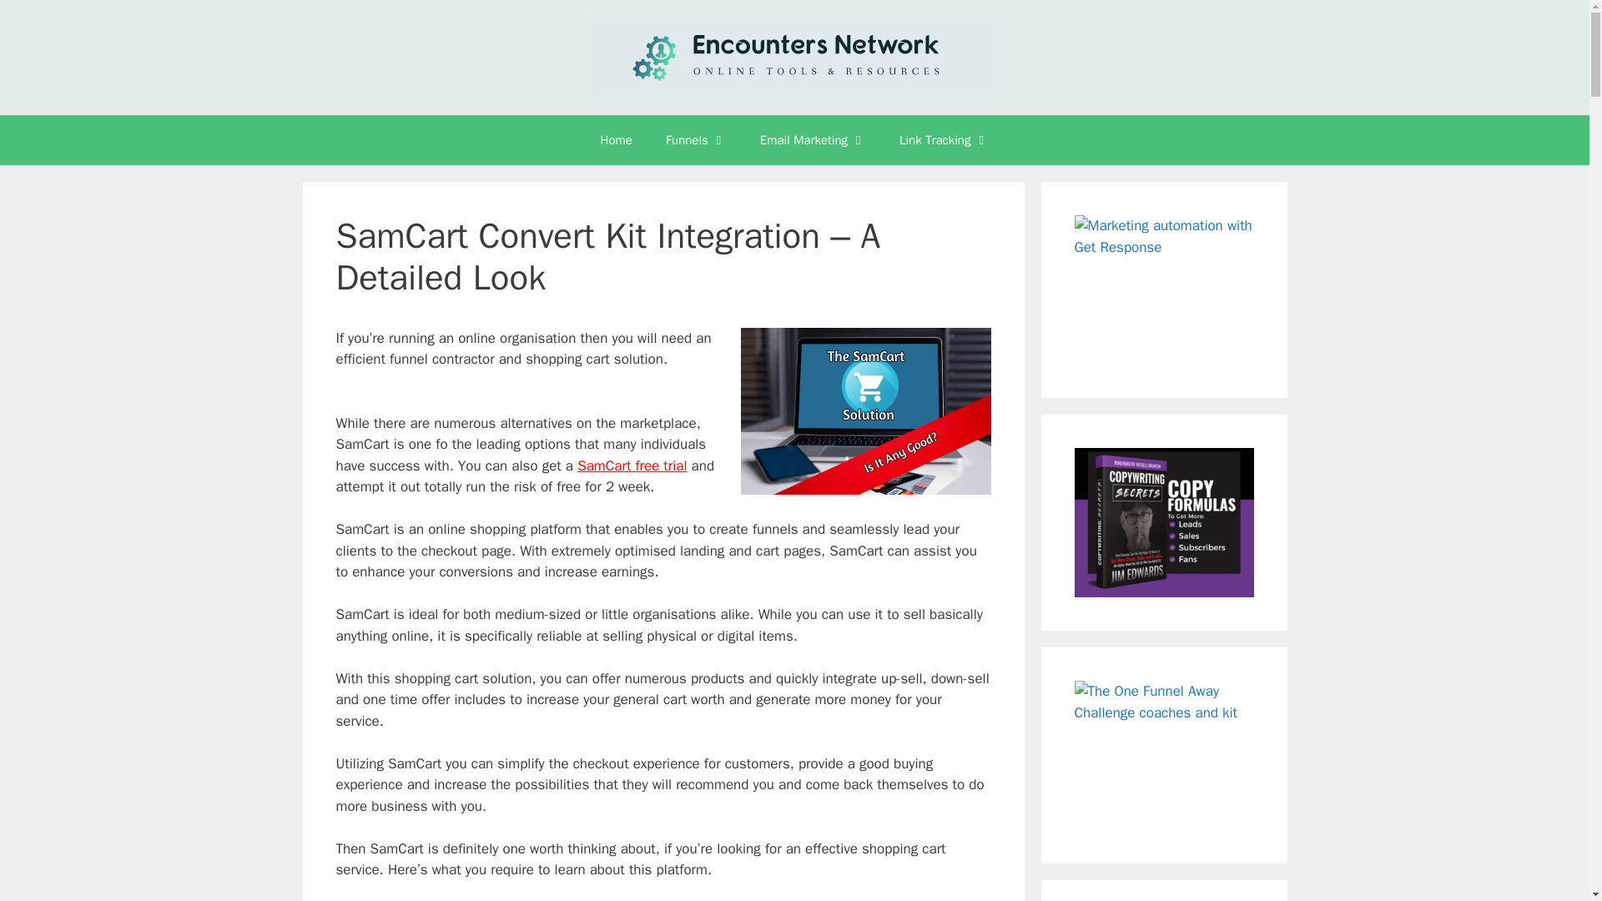  Describe the element at coordinates (813, 140) in the screenshot. I see `Email Marketing` at that location.